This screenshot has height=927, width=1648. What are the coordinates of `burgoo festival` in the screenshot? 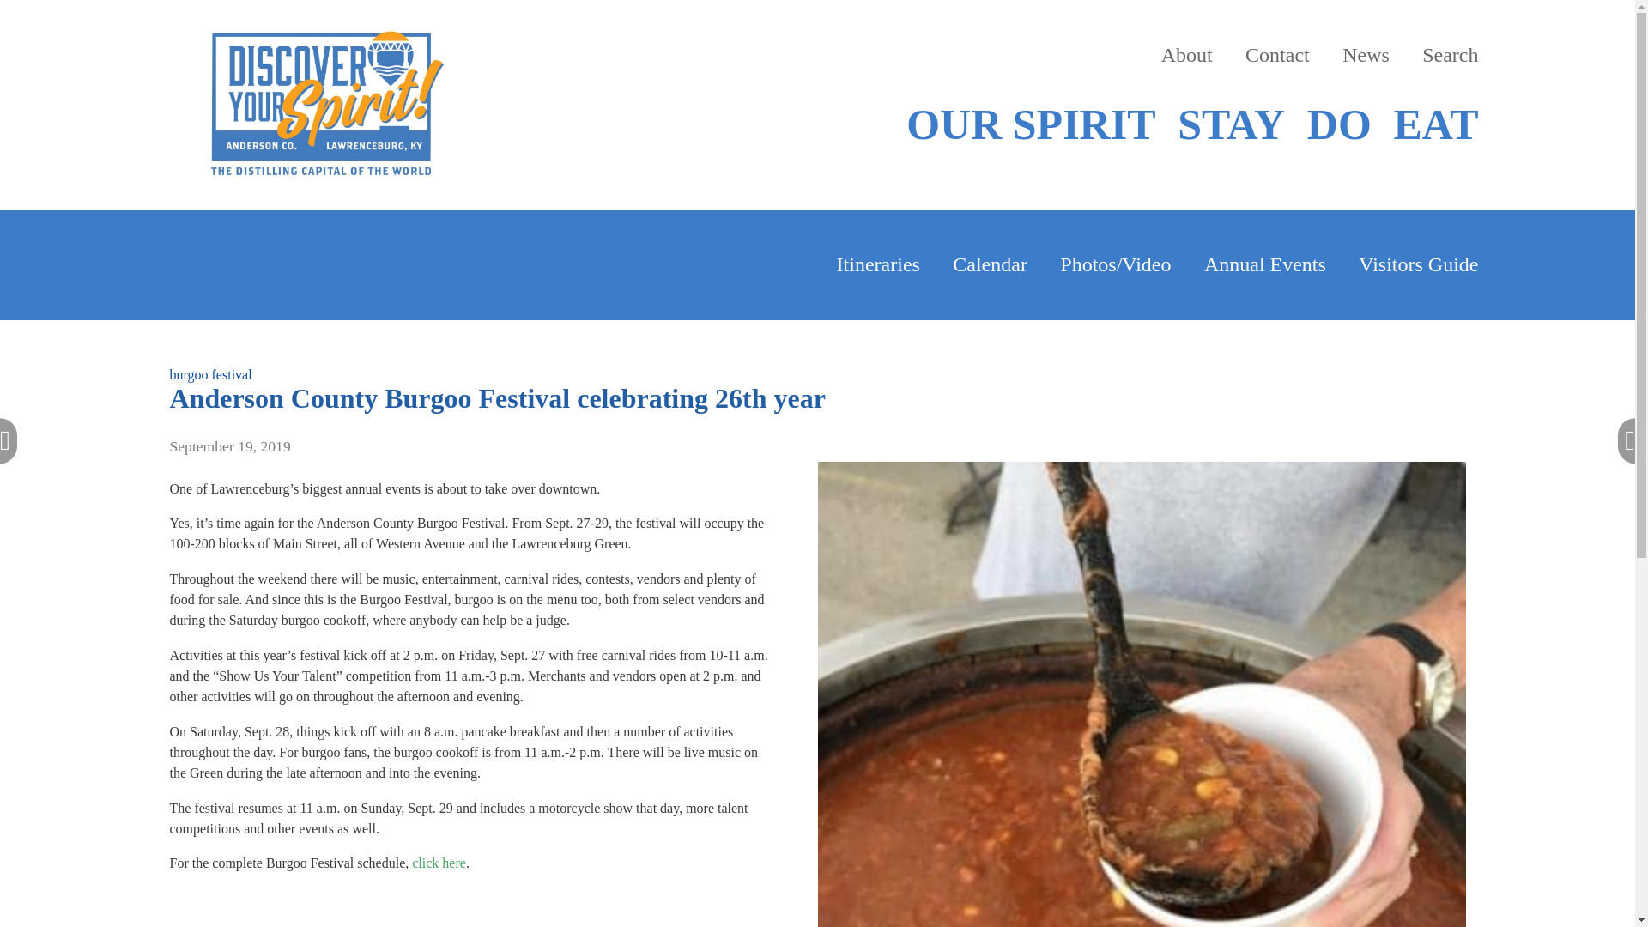 It's located at (210, 374).